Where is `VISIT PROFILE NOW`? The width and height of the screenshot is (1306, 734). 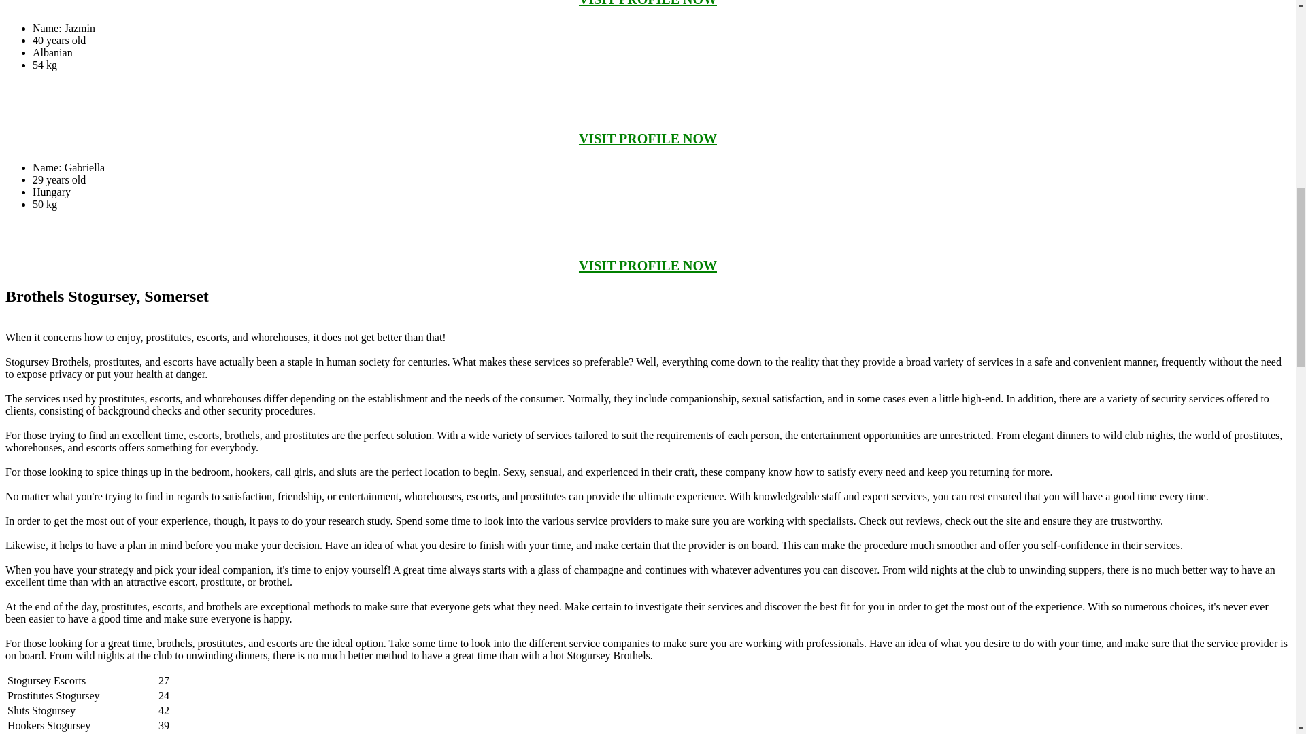
VISIT PROFILE NOW is located at coordinates (648, 139).